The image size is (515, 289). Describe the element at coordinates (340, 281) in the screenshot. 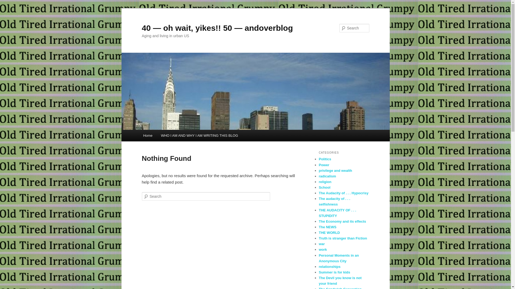

I see `The Devil you know is not your friend` at that location.